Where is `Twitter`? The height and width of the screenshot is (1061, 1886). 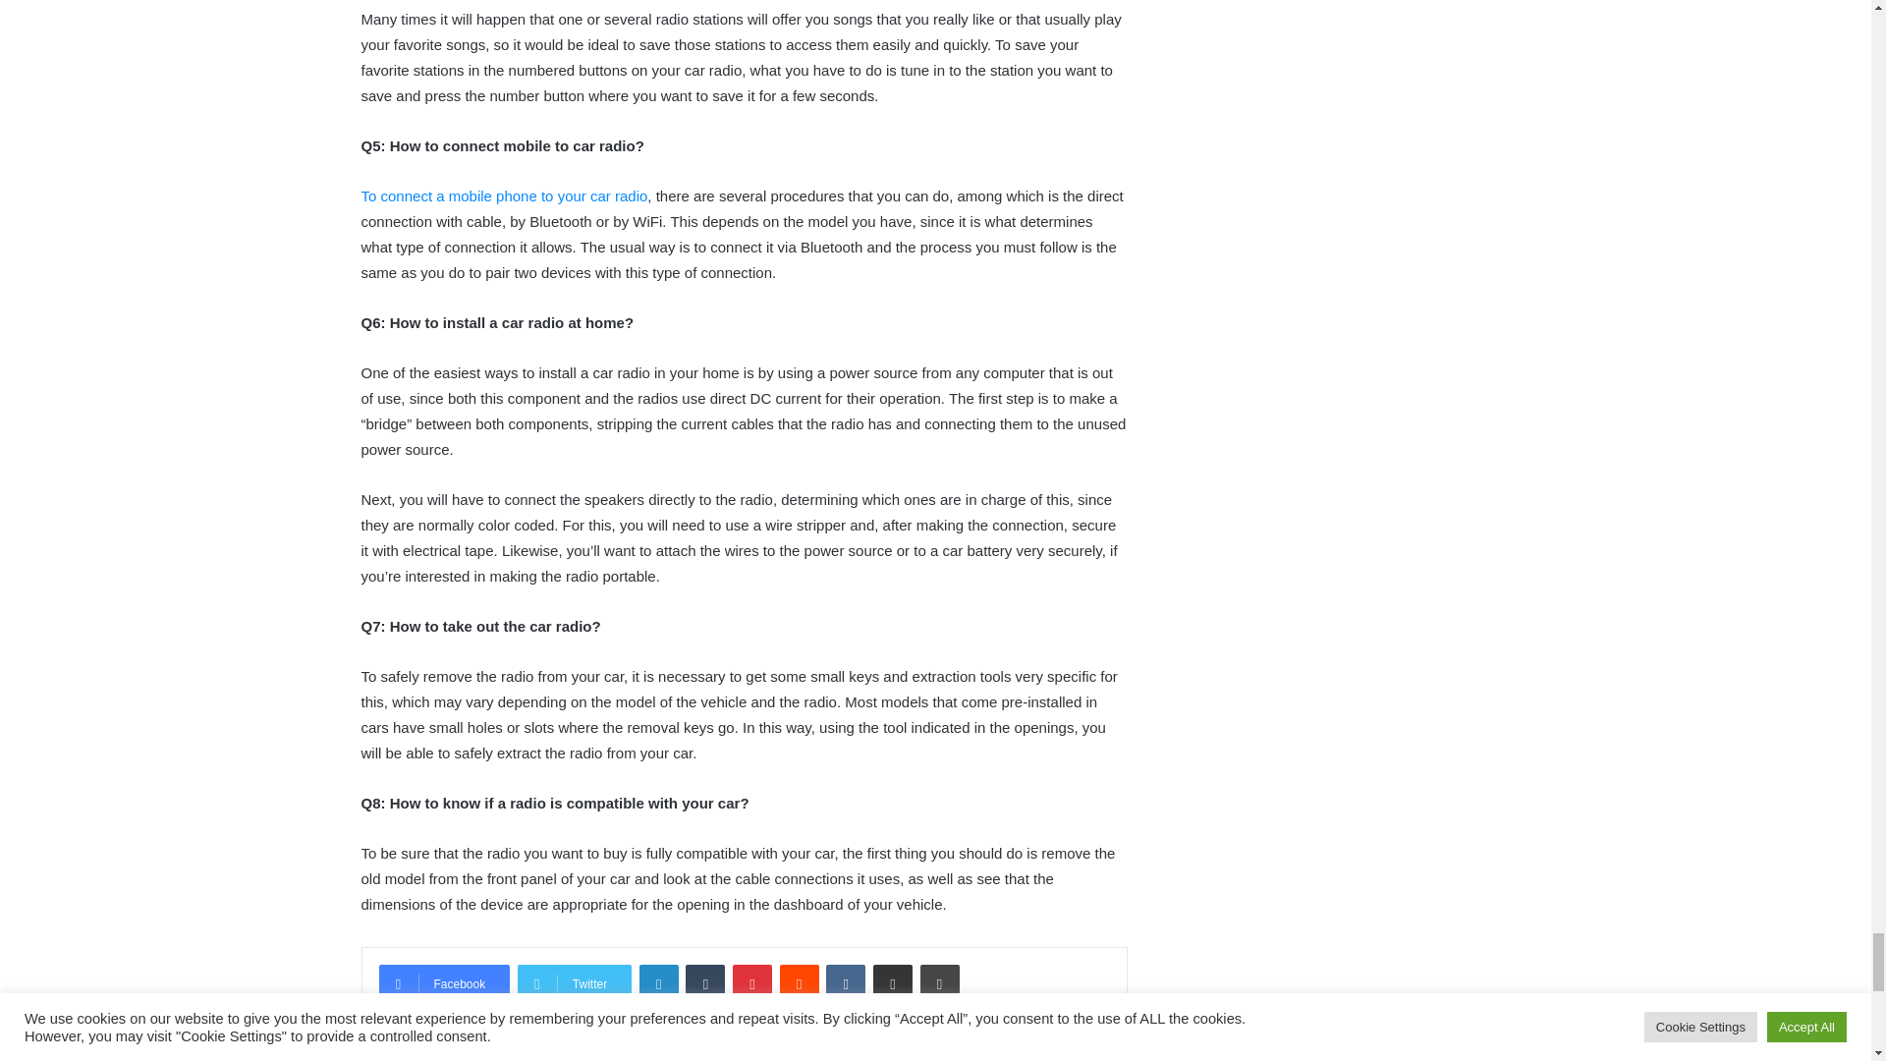 Twitter is located at coordinates (574, 983).